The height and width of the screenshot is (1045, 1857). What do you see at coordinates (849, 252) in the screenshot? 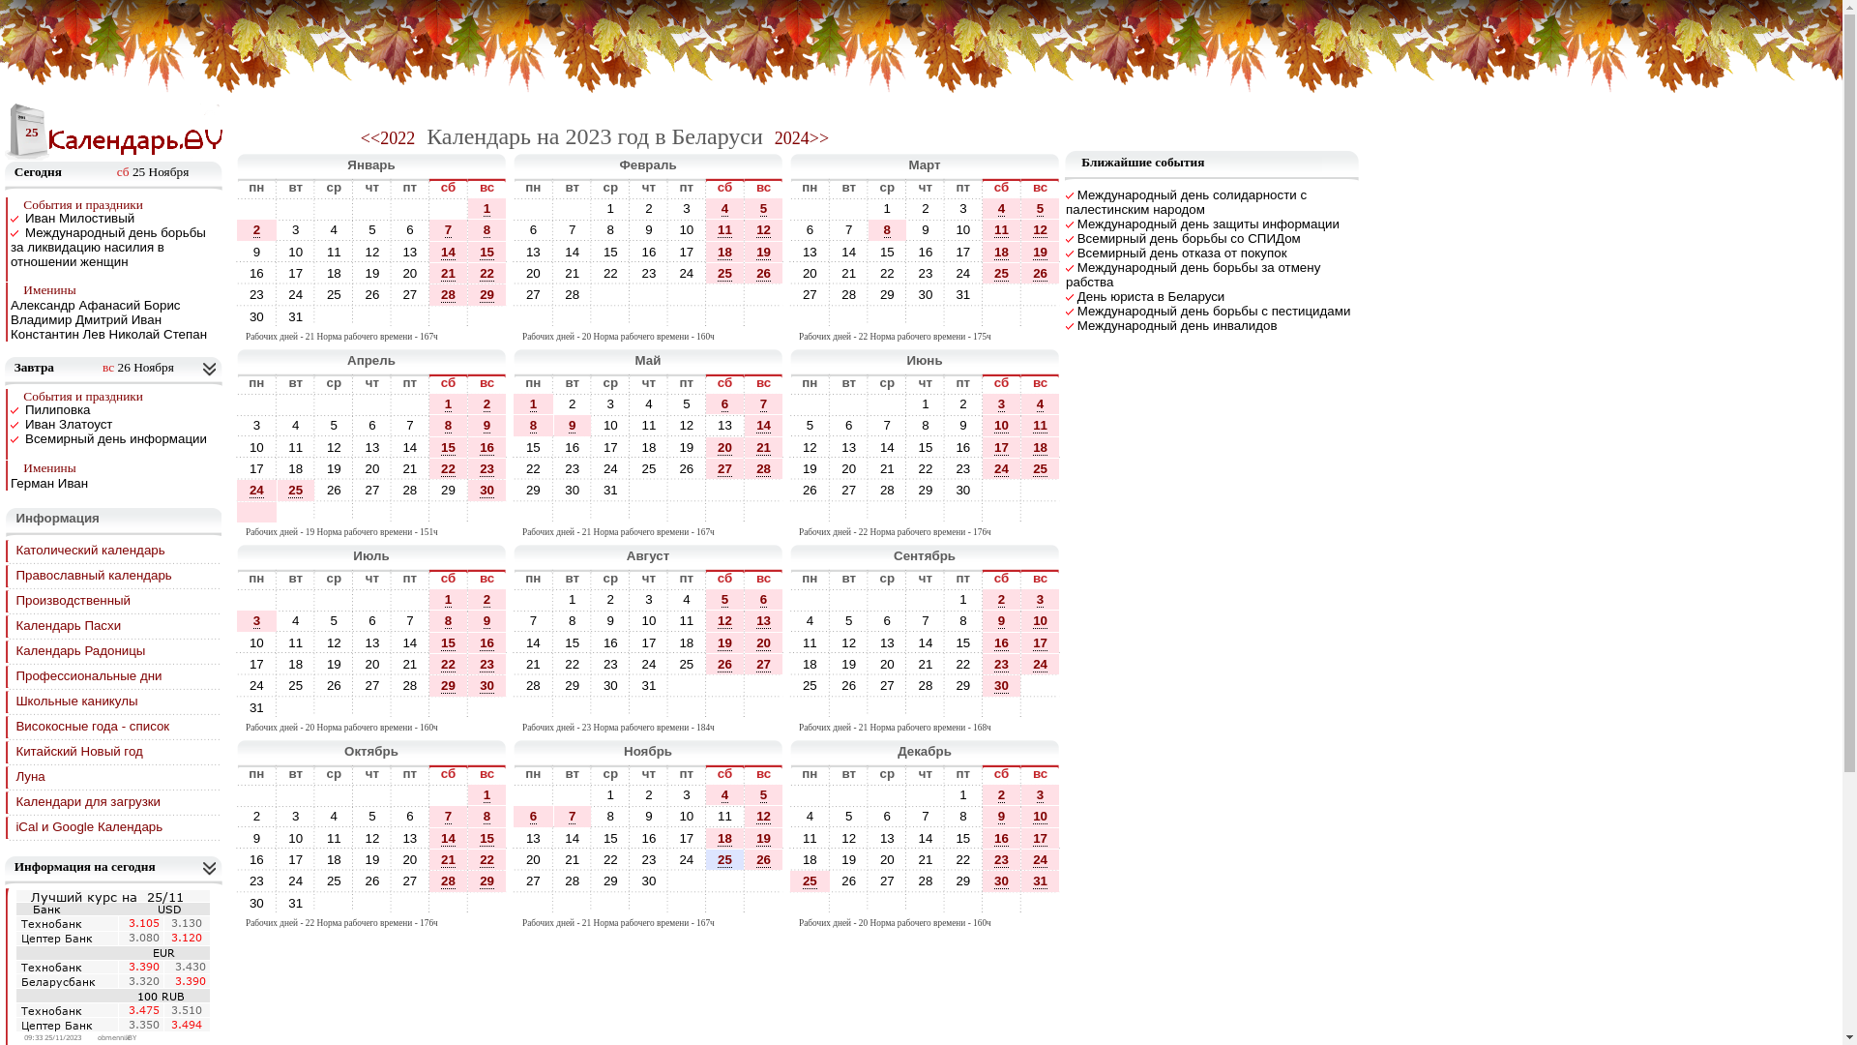
I see `14` at bounding box center [849, 252].